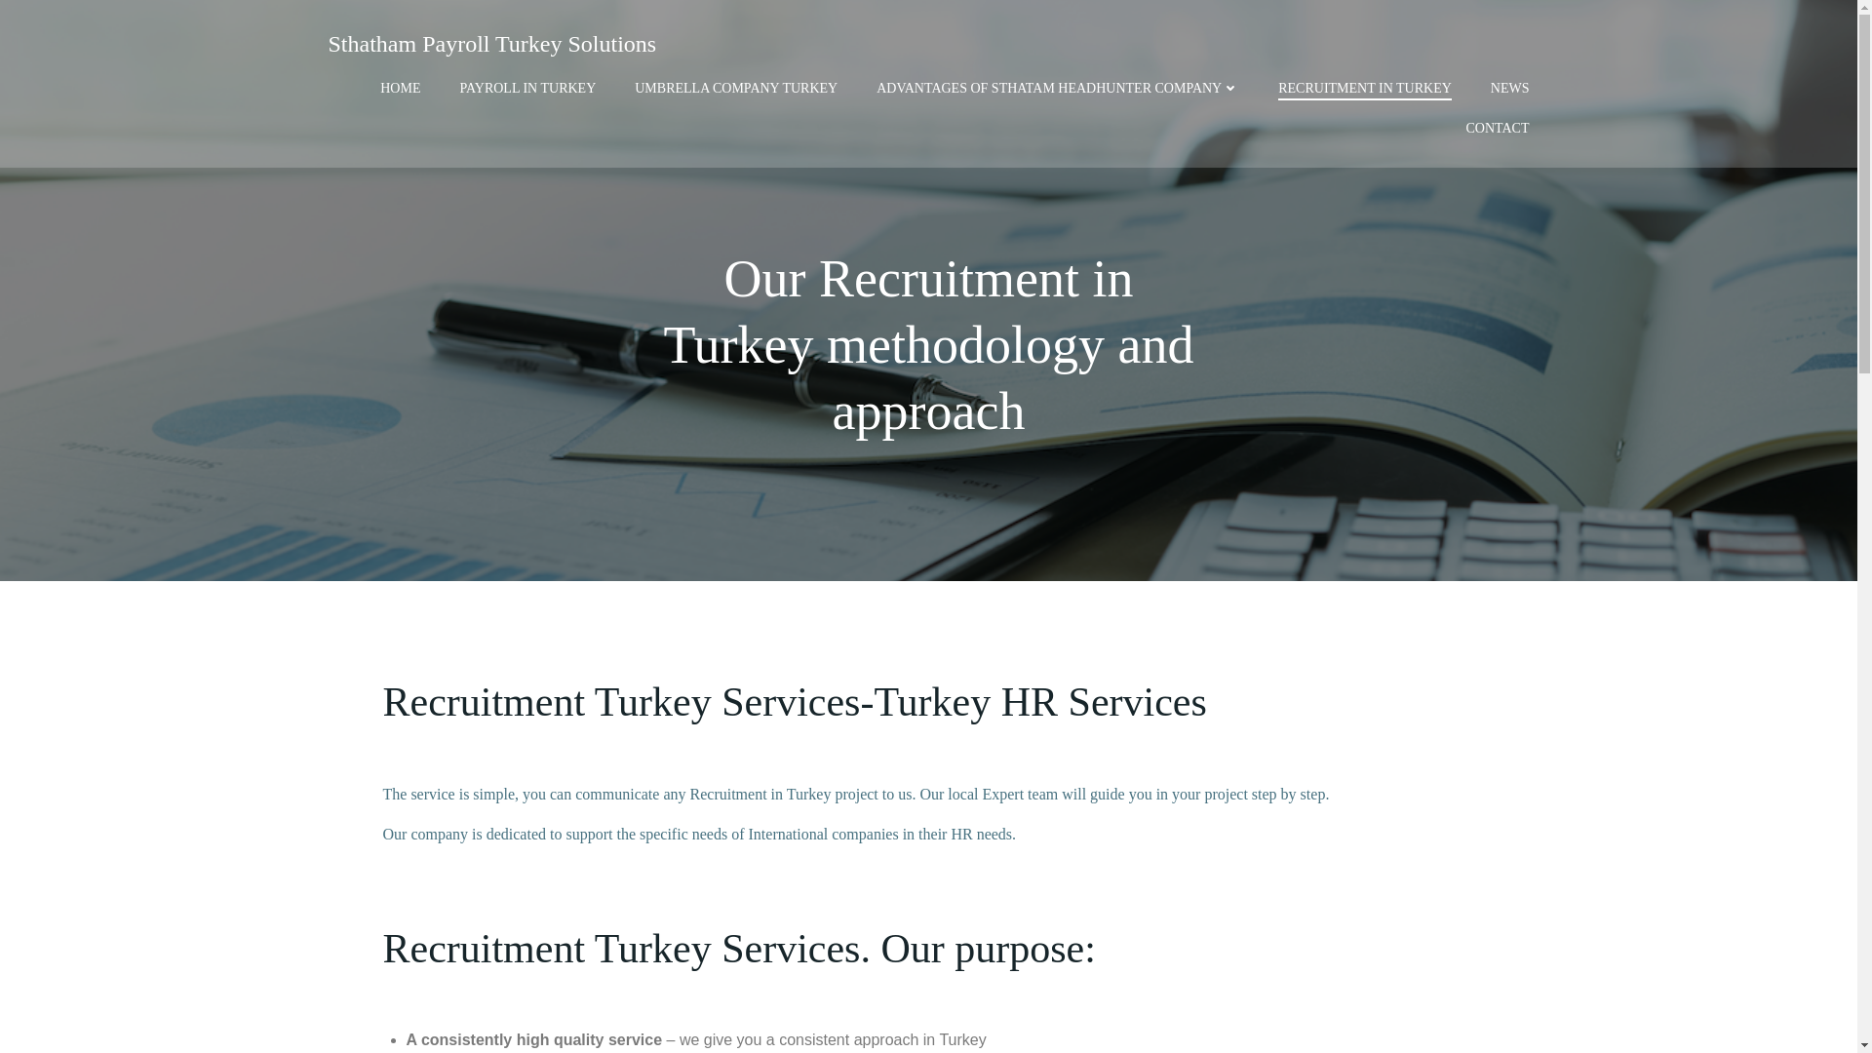 This screenshot has height=1053, width=1872. Describe the element at coordinates (491, 43) in the screenshot. I see `Sthatham Payroll Turkey Solutions` at that location.